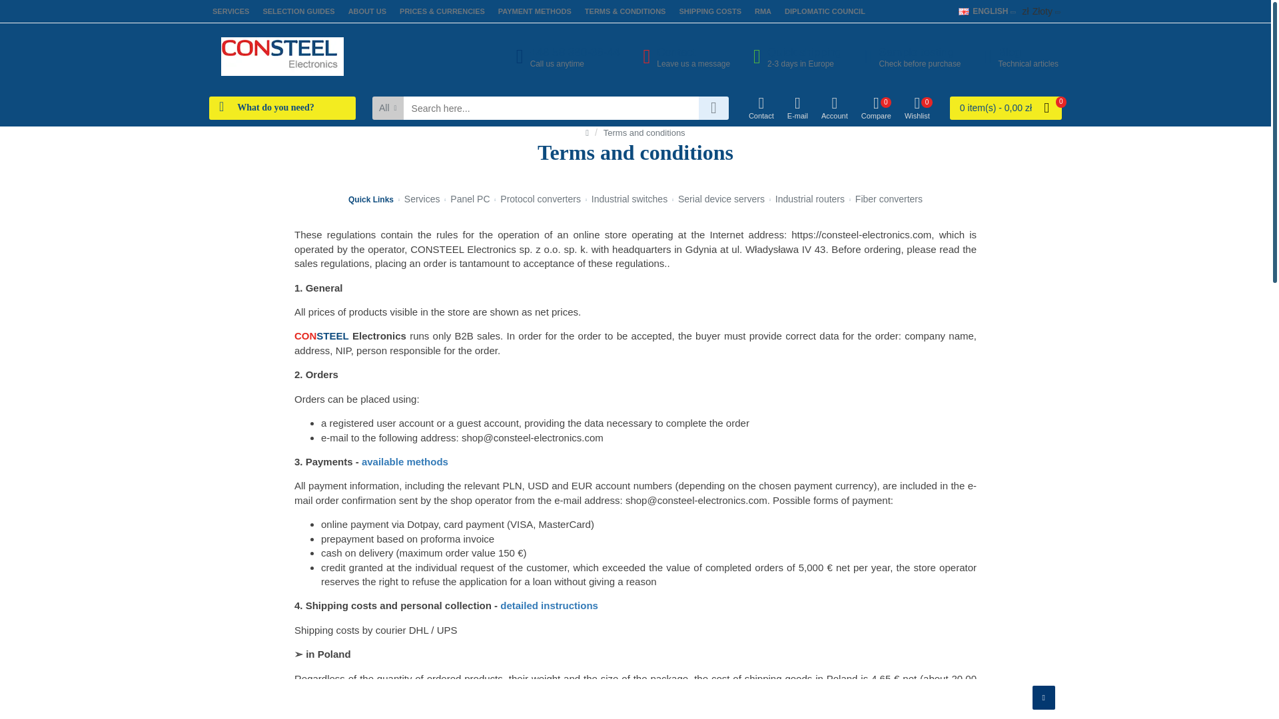  What do you see at coordinates (825, 11) in the screenshot?
I see `PAYMENT METHODS` at bounding box center [825, 11].